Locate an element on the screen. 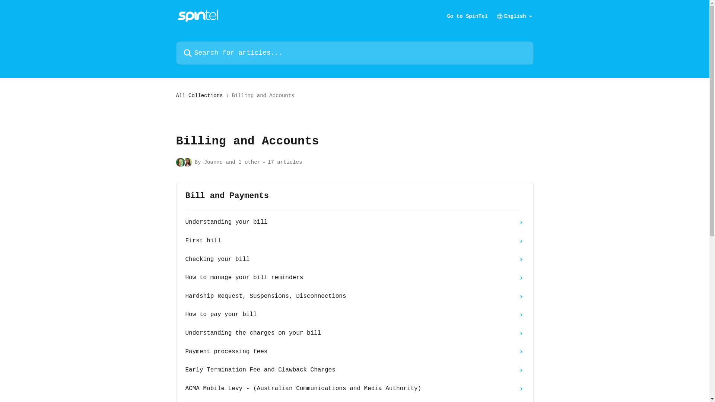 This screenshot has width=715, height=402. Understanding your bill is located at coordinates (355, 223).